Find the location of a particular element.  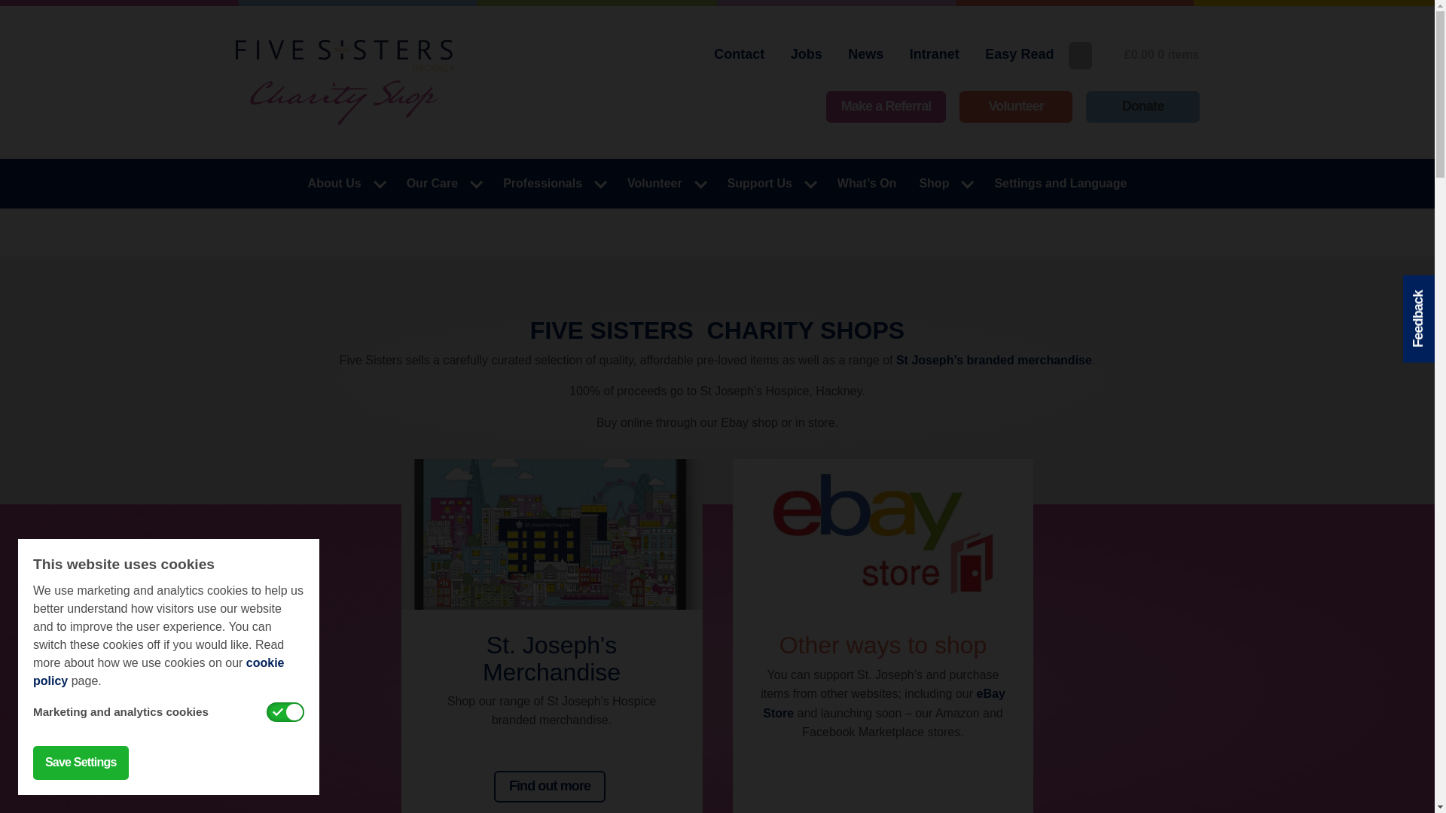

Intranet is located at coordinates (934, 54).